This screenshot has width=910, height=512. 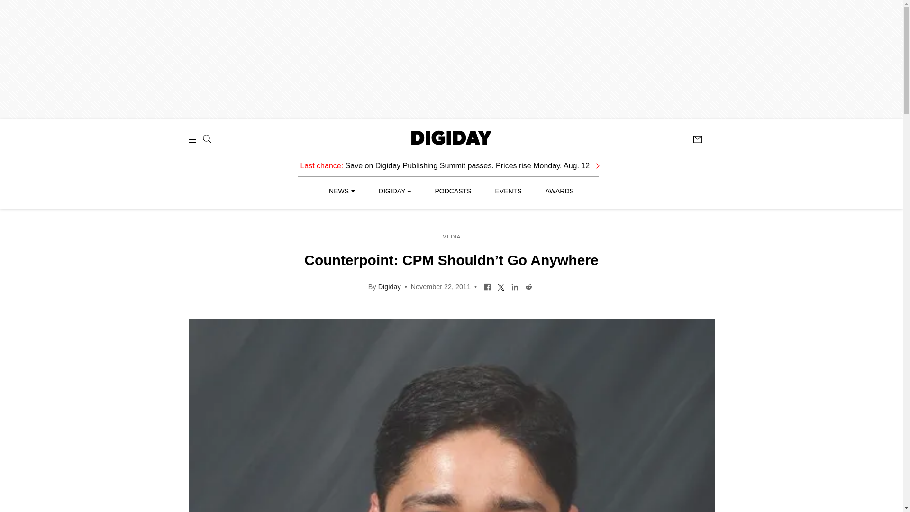 I want to click on NEWS, so click(x=341, y=191).